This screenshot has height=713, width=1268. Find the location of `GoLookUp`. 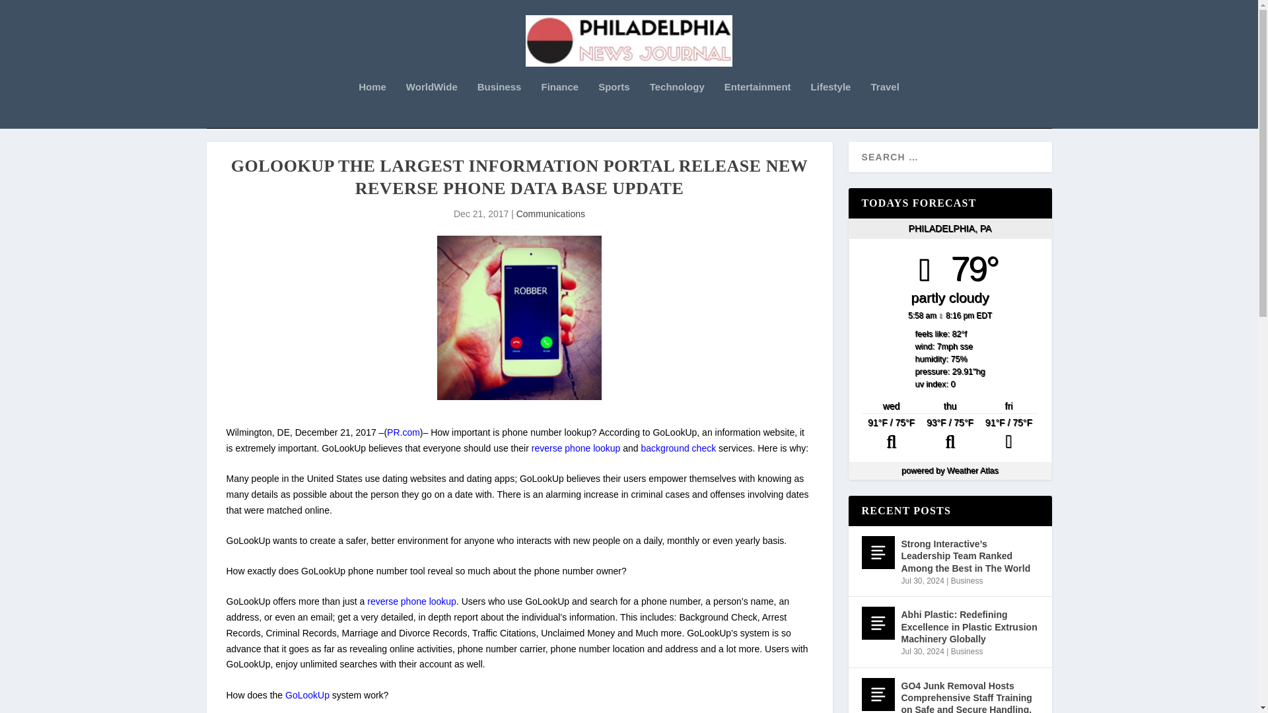

GoLookUp is located at coordinates (308, 695).